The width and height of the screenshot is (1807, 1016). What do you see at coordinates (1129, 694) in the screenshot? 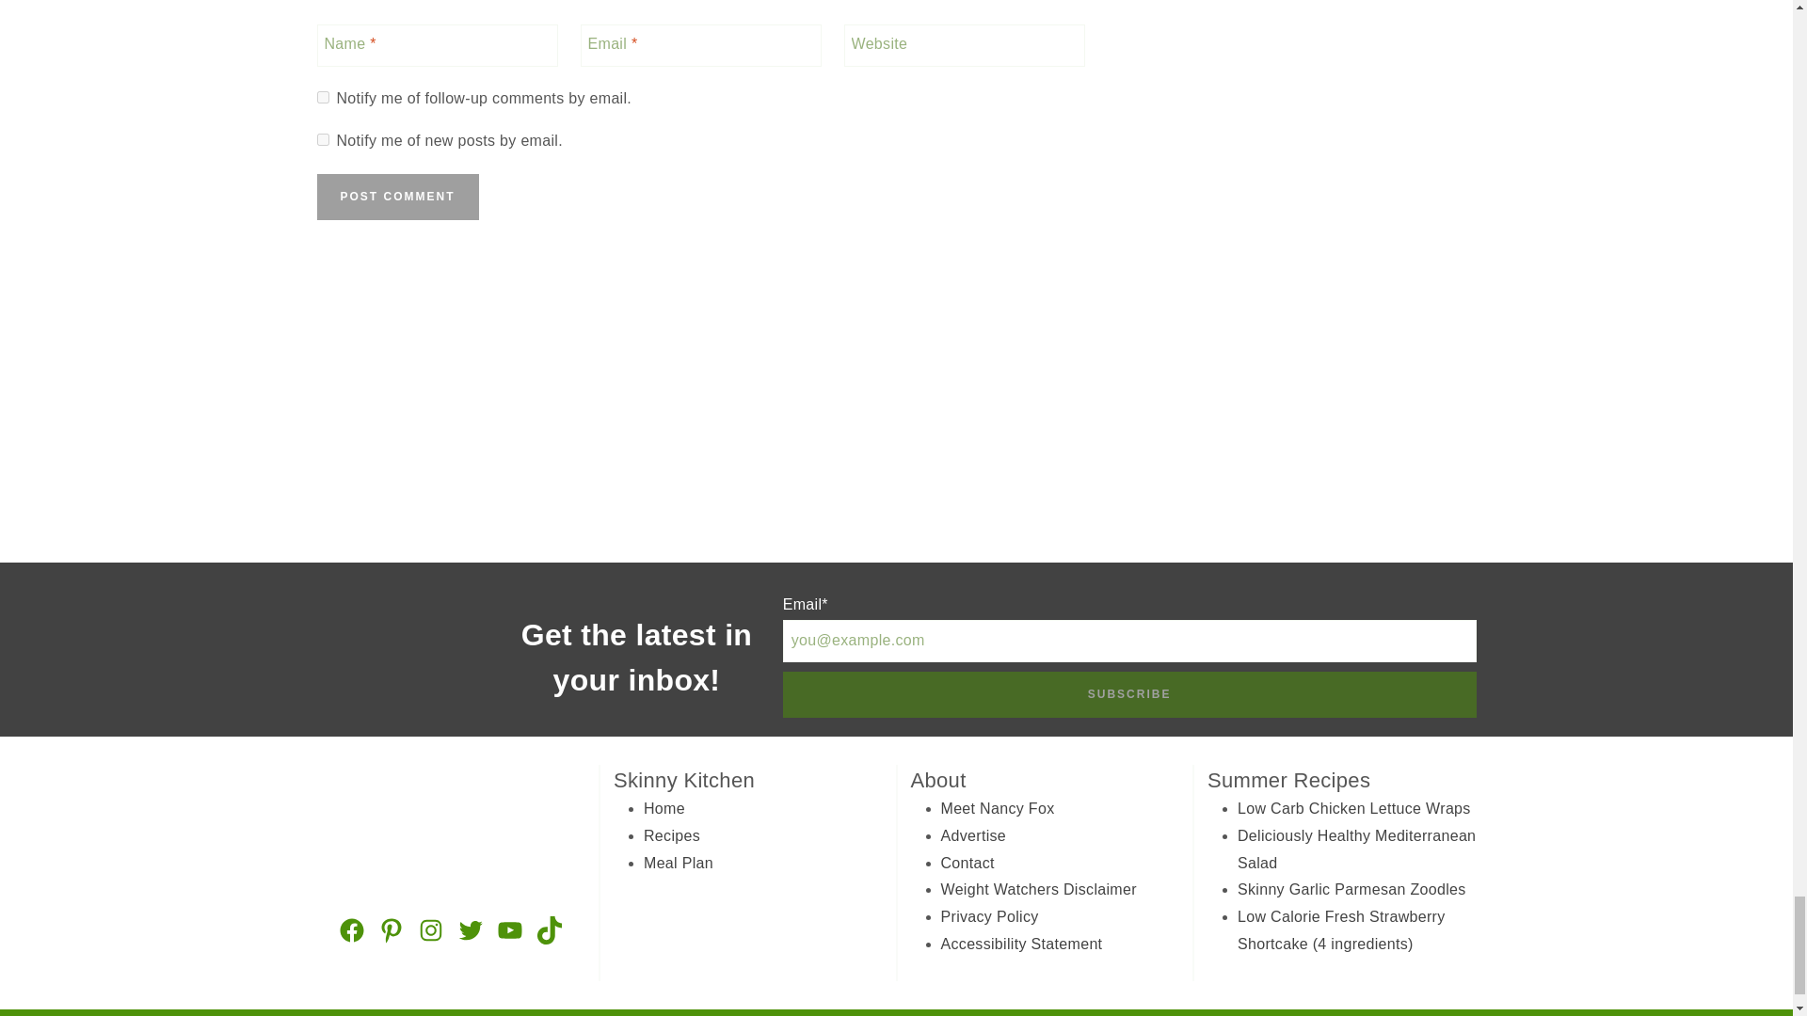
I see `Subscribe` at bounding box center [1129, 694].